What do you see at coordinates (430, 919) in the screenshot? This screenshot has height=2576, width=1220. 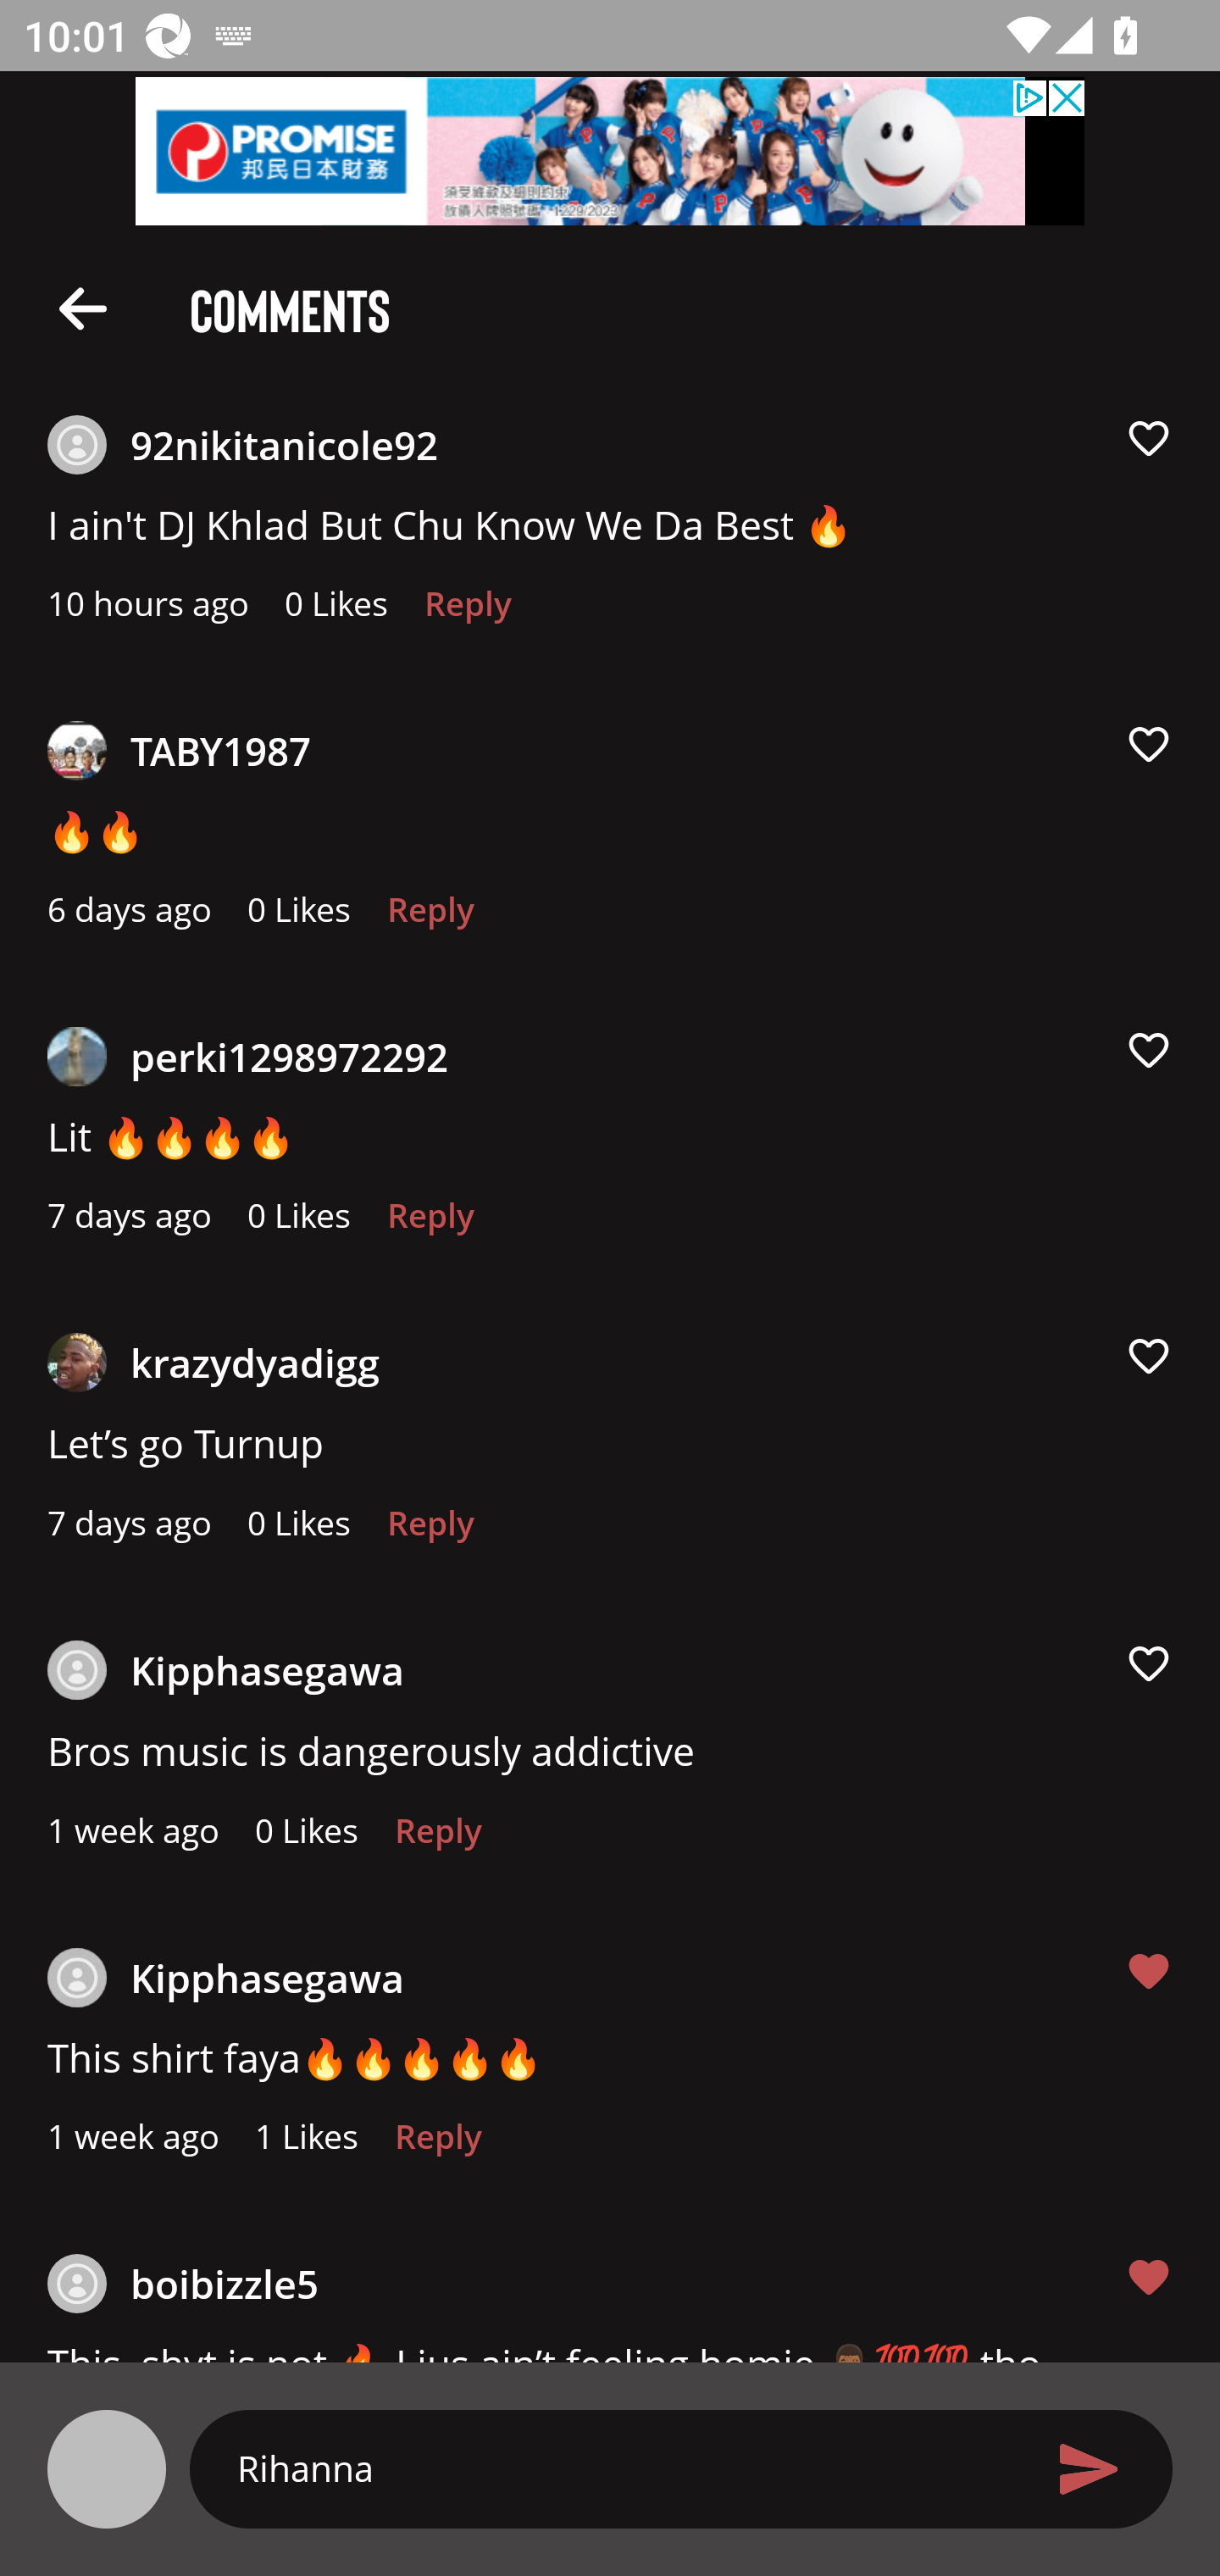 I see `Reply` at bounding box center [430, 919].